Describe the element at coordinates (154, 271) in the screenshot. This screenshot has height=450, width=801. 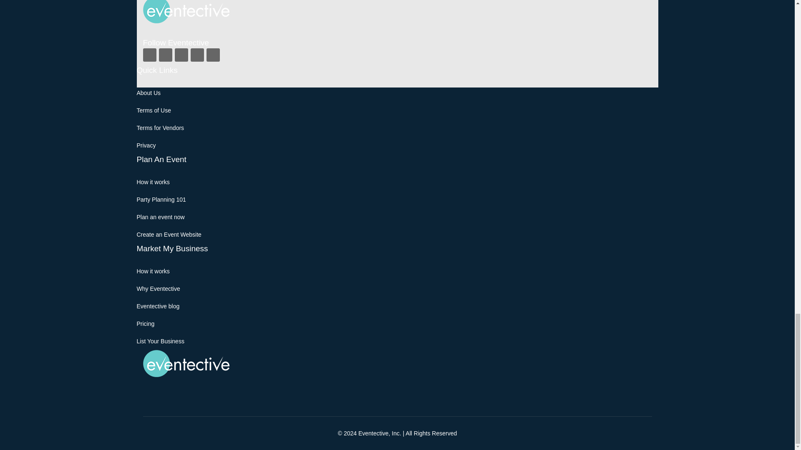
I see `How it works` at that location.